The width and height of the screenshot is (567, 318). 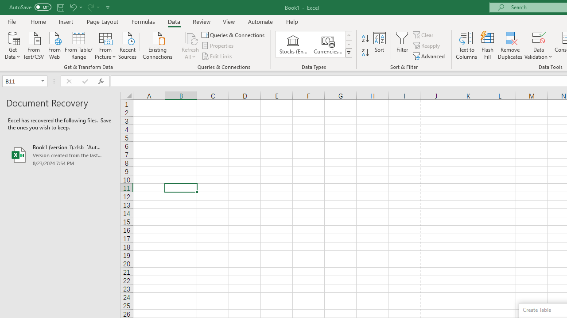 What do you see at coordinates (365, 53) in the screenshot?
I see `Sort Z to A` at bounding box center [365, 53].